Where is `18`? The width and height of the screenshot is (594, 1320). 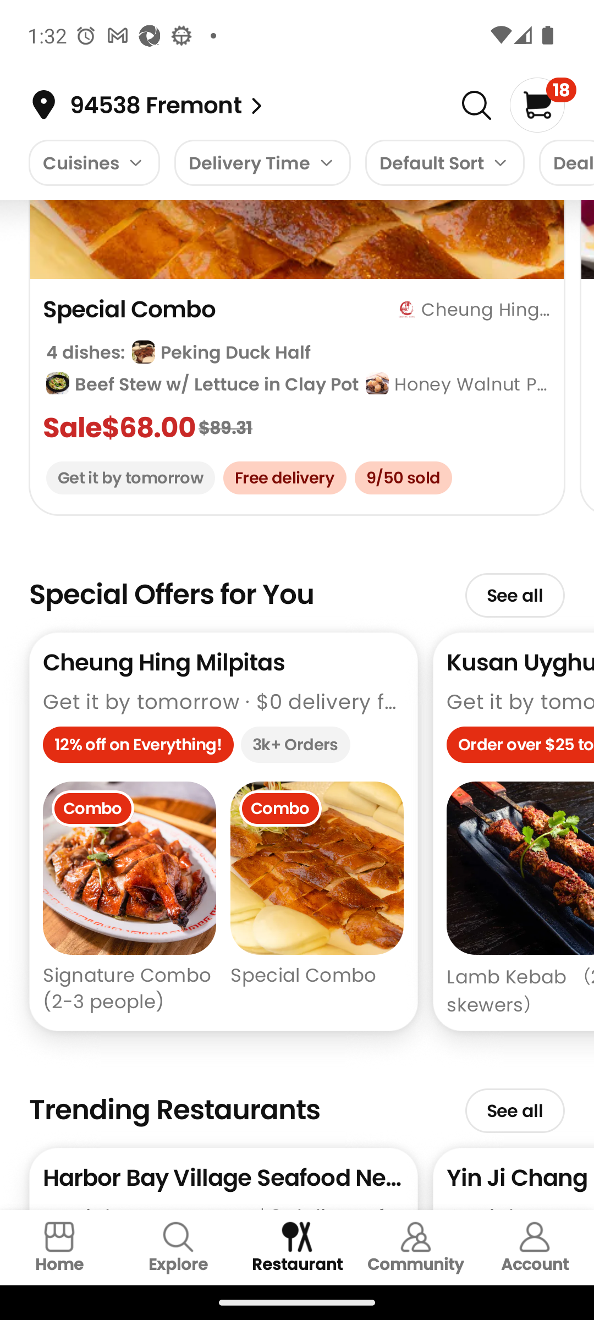 18 is located at coordinates (542, 105).